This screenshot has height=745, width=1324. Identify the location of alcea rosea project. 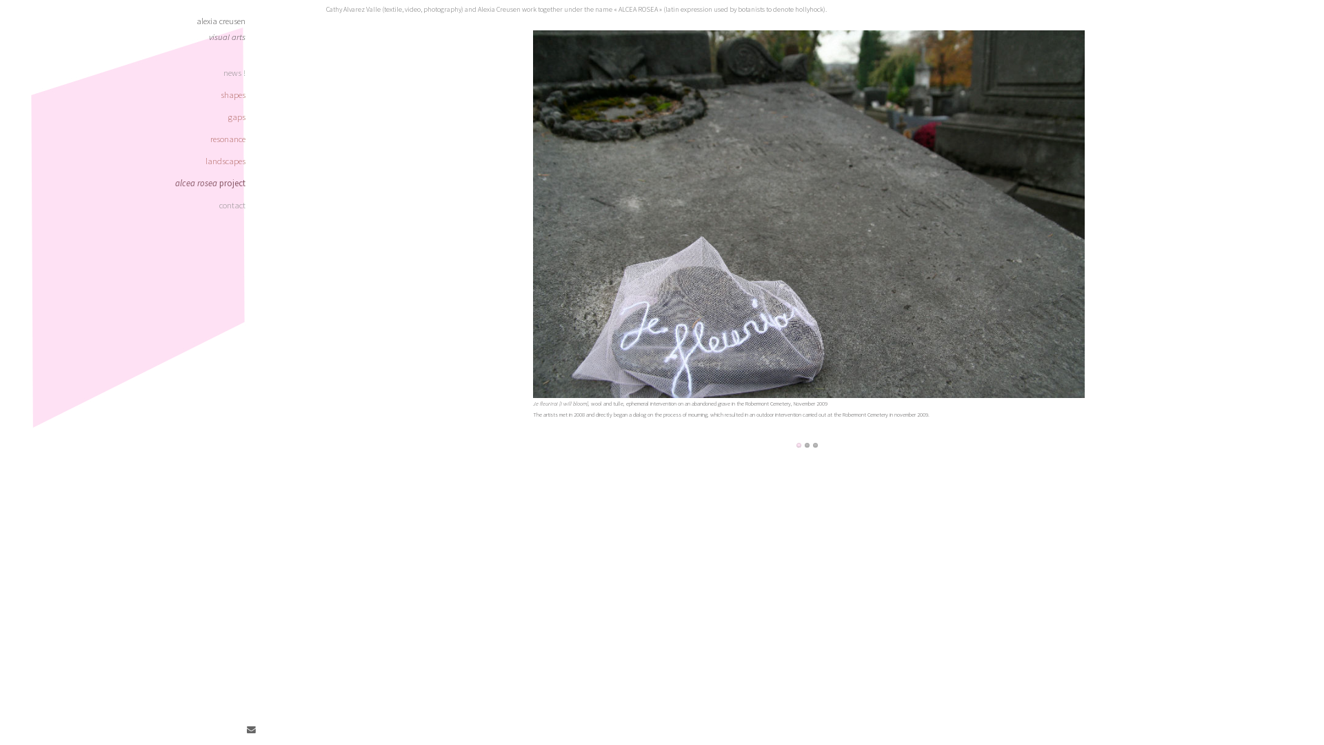
(130, 183).